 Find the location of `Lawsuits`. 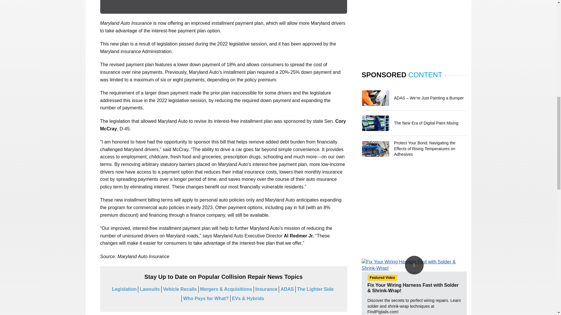

Lawsuits is located at coordinates (150, 289).